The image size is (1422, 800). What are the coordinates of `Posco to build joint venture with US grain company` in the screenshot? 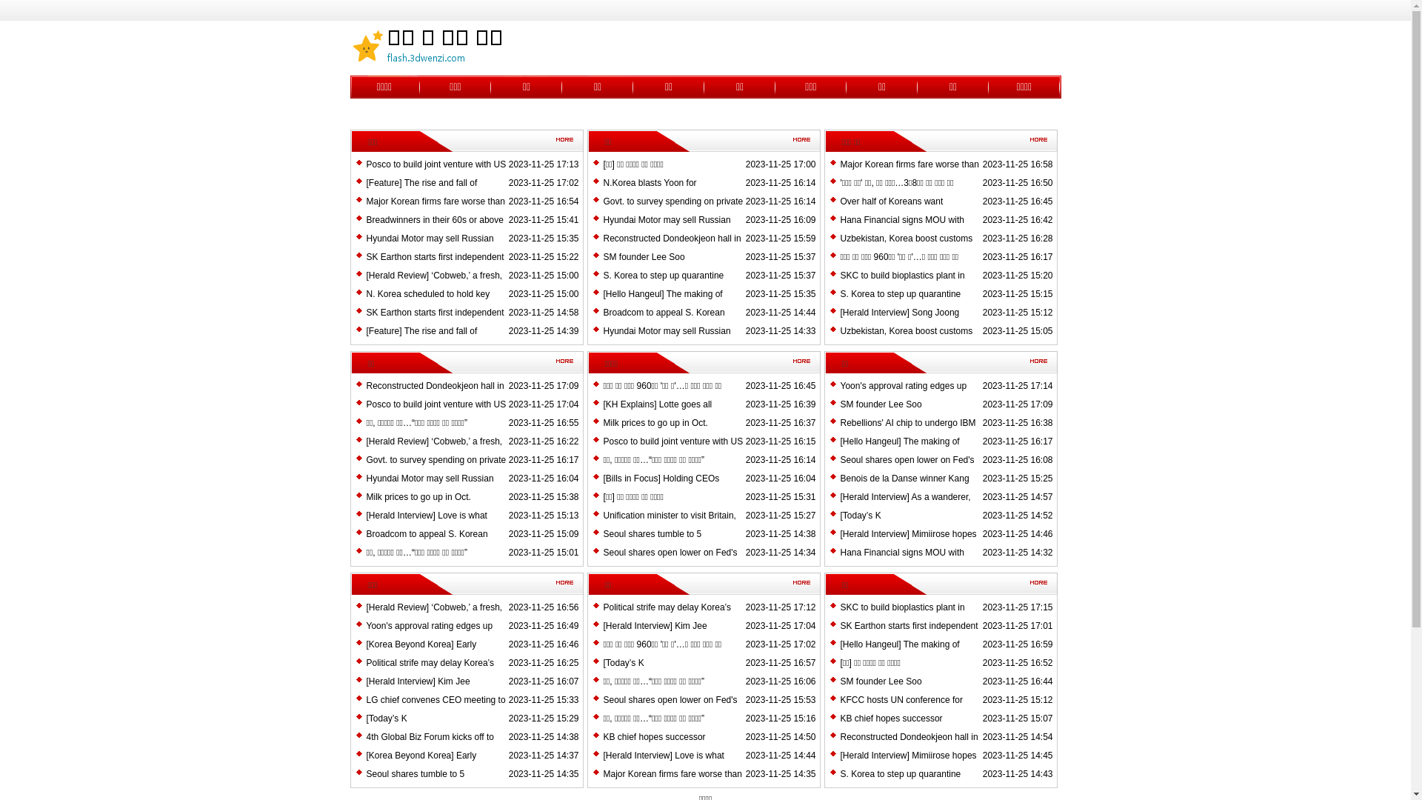 It's located at (672, 450).